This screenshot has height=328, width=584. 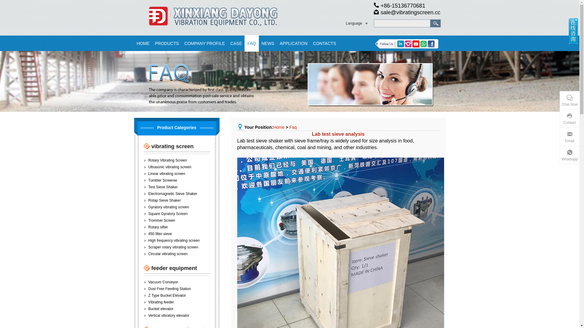 What do you see at coordinates (325, 43) in the screenshot?
I see `CONTACTS` at bounding box center [325, 43].